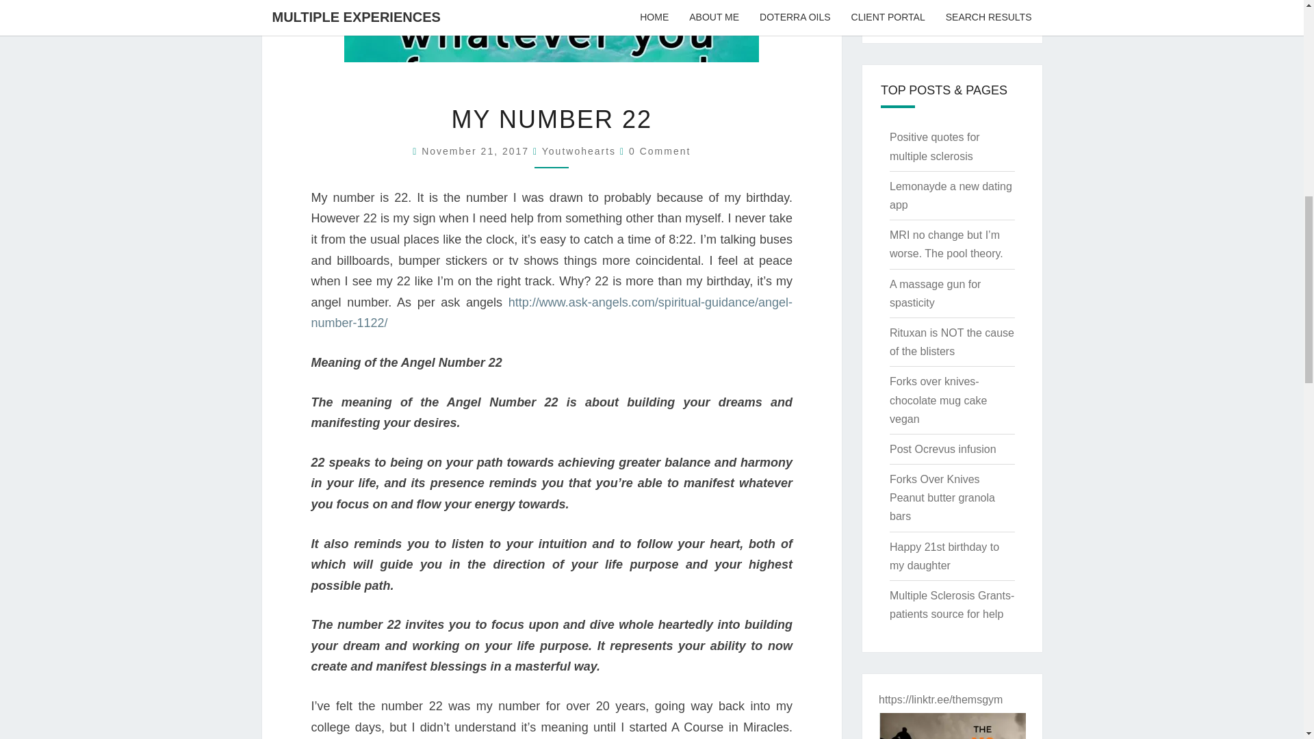 The width and height of the screenshot is (1314, 739). What do you see at coordinates (935, 146) in the screenshot?
I see `Positive quotes for multiple sclerosis` at bounding box center [935, 146].